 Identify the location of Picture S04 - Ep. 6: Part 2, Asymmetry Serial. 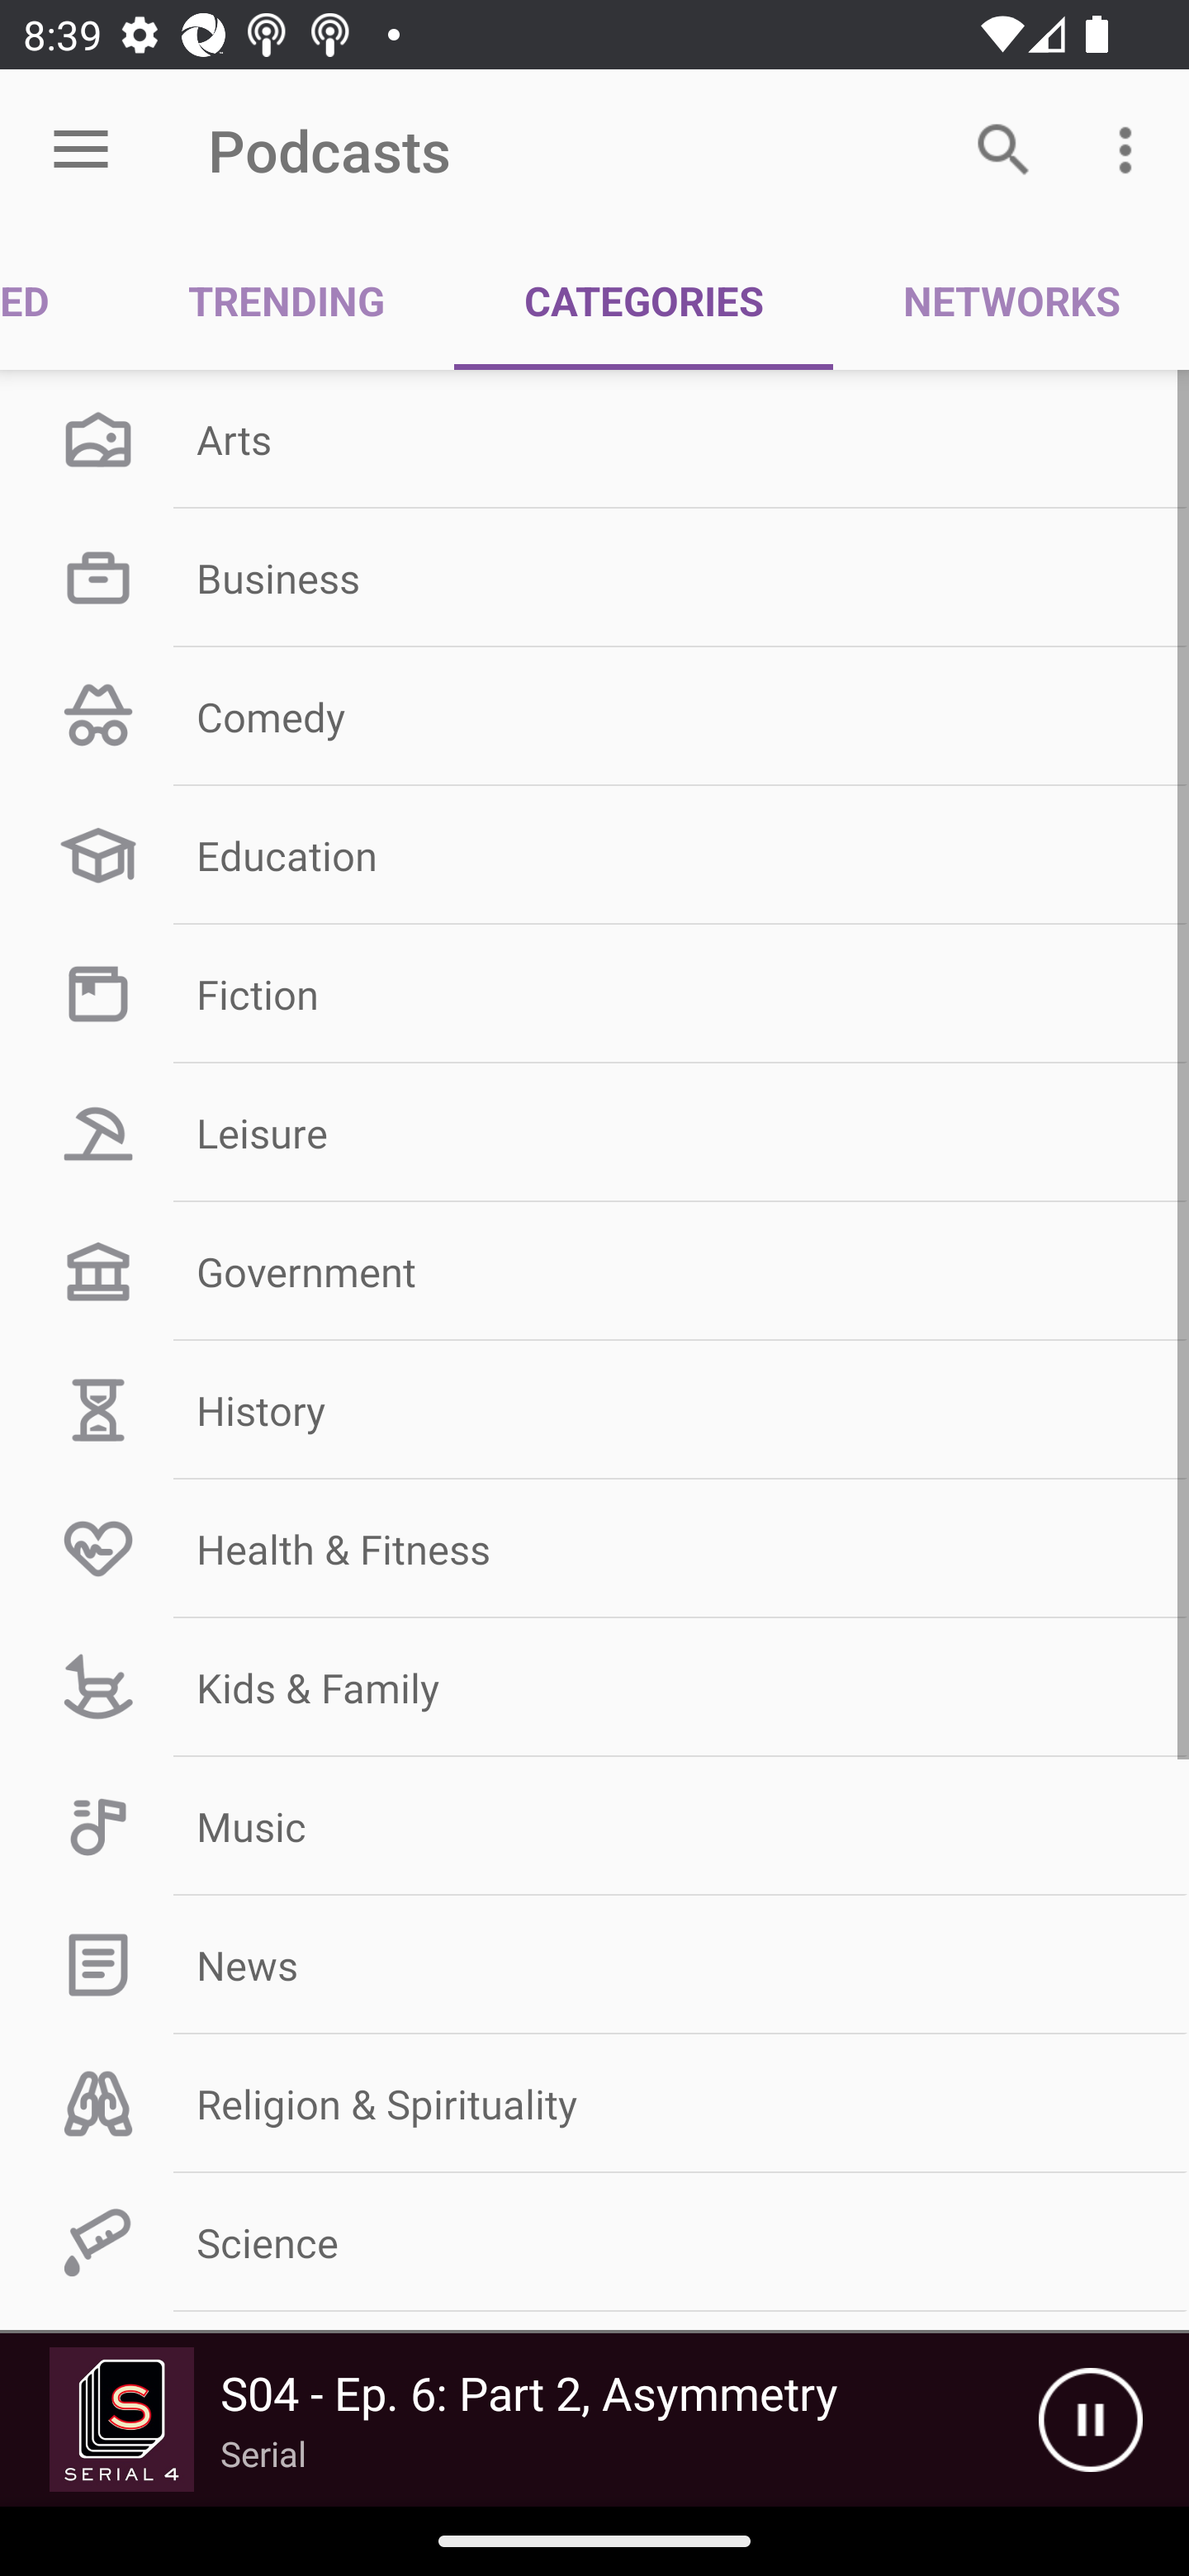
(519, 2420).